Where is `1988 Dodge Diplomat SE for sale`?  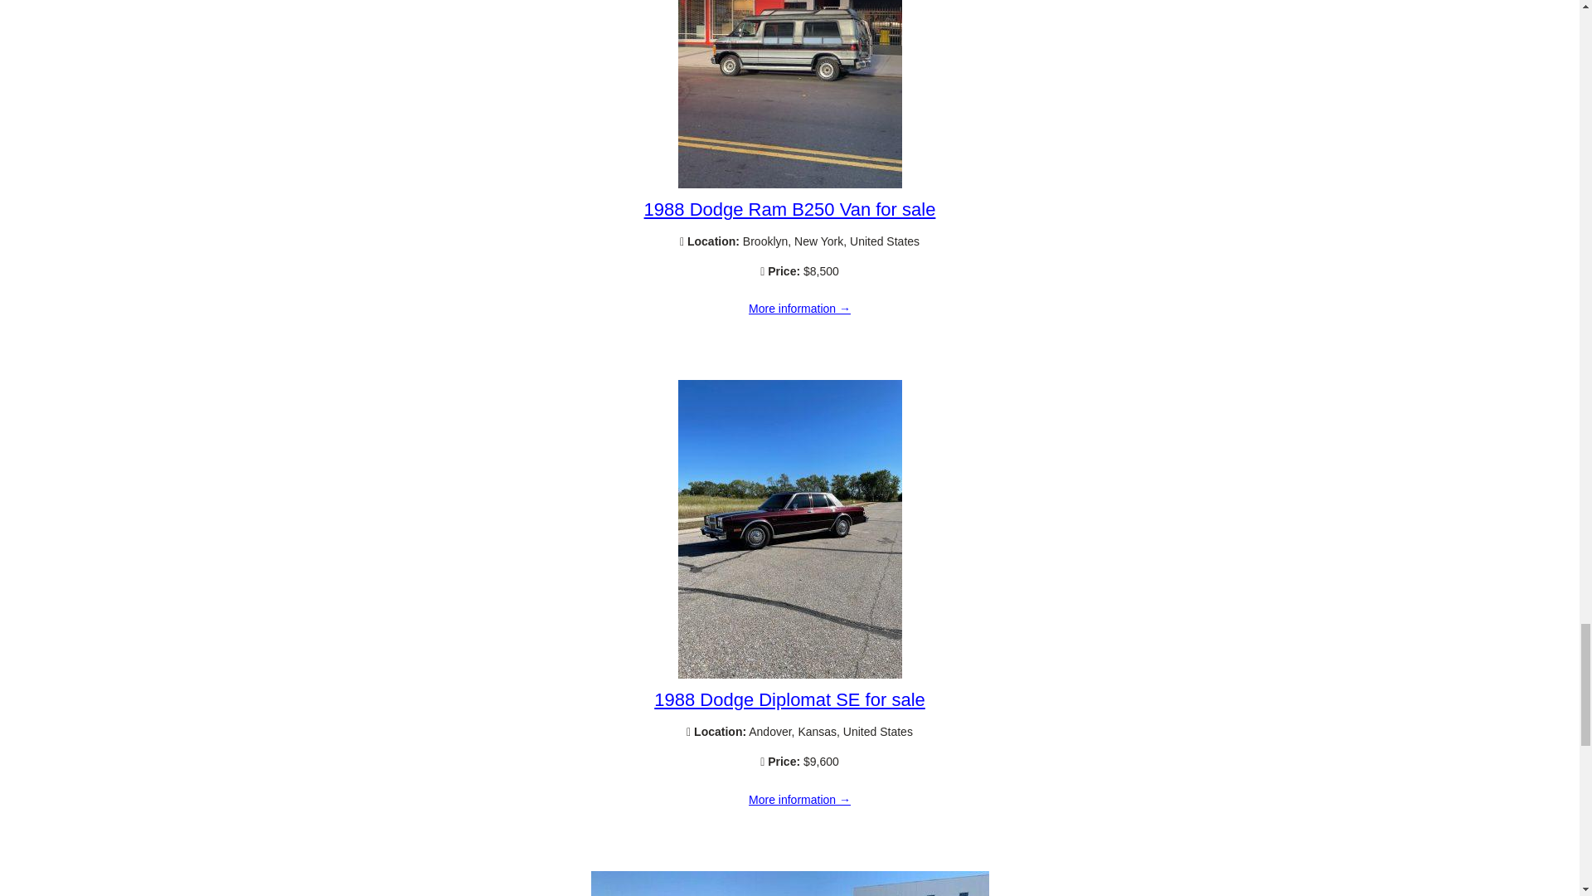 1988 Dodge Diplomat SE for sale is located at coordinates (789, 699).